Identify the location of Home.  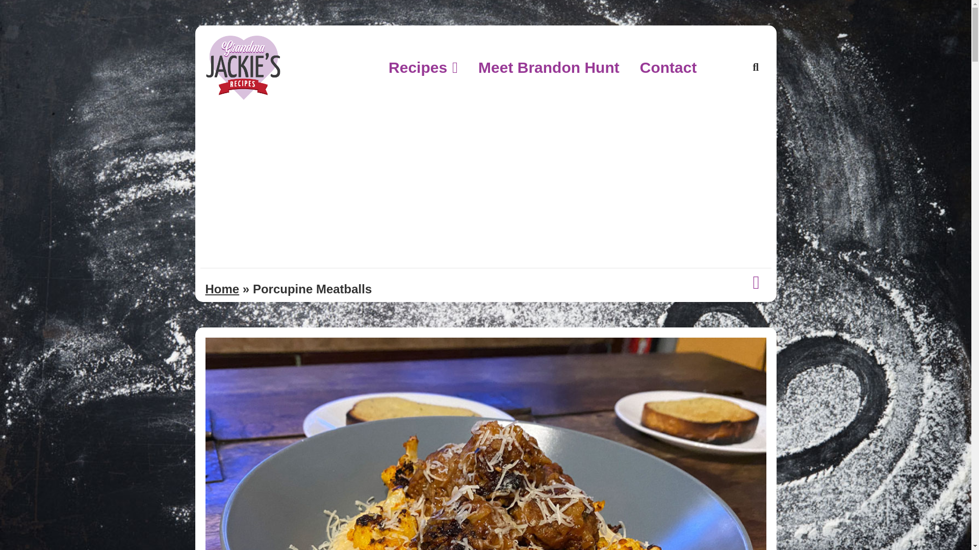
(221, 289).